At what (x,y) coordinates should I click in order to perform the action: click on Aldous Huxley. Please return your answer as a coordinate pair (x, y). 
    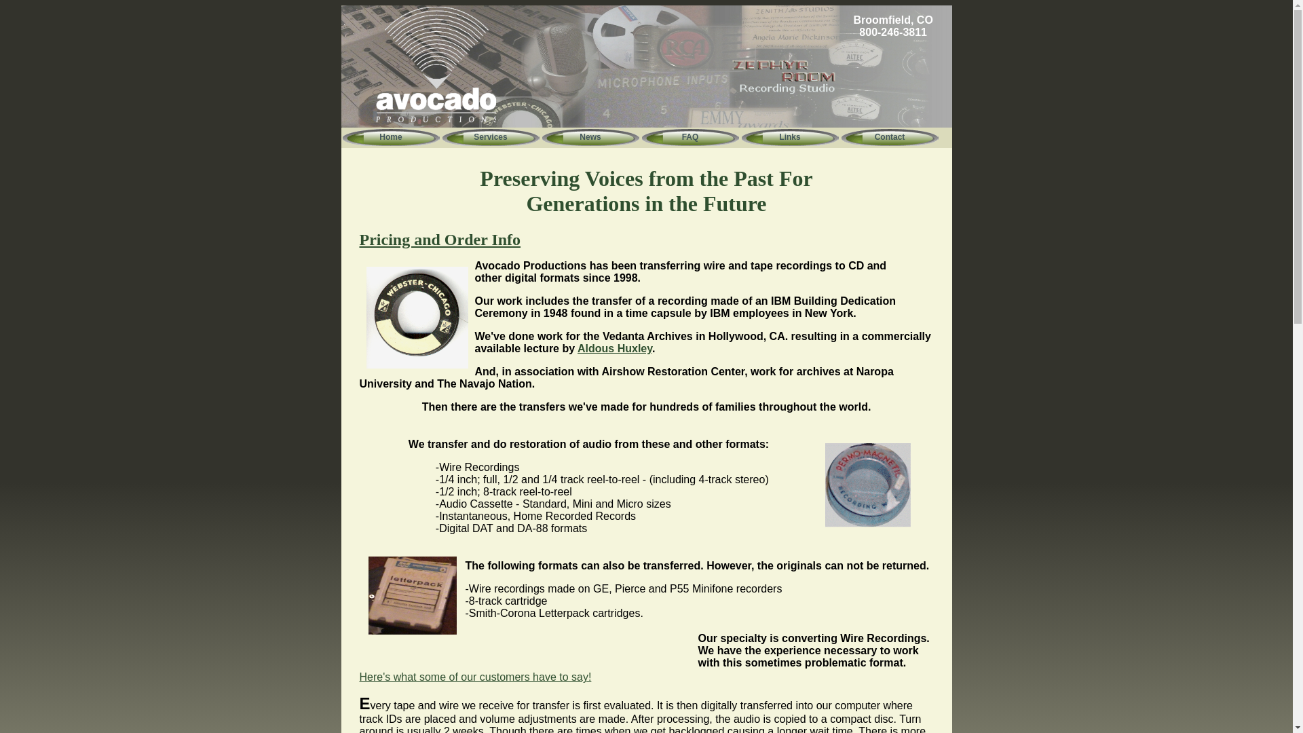
    Looking at the image, I should click on (615, 348).